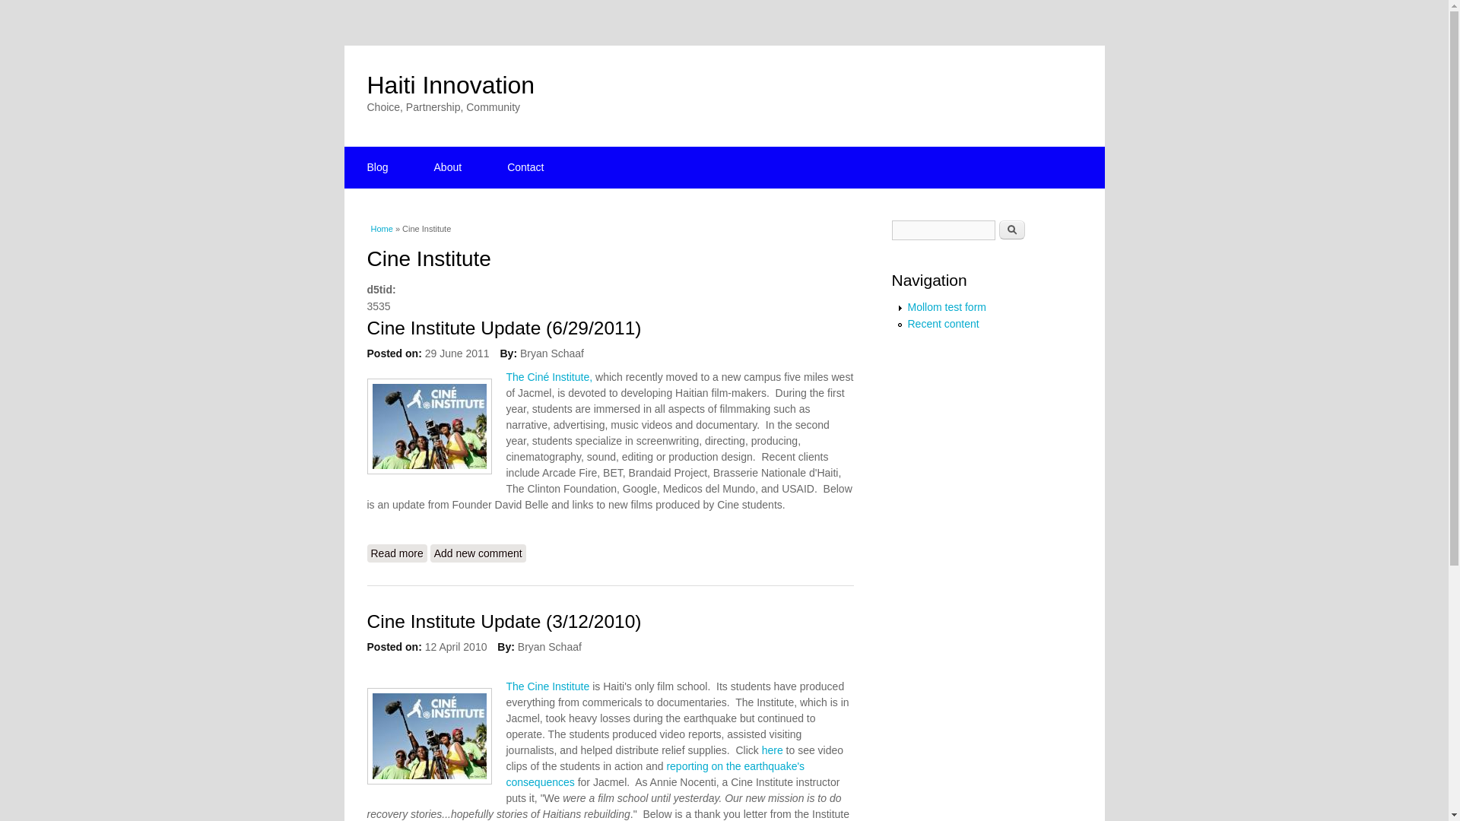  Describe the element at coordinates (942, 230) in the screenshot. I see `Enter the terms you wish to search for.` at that location.